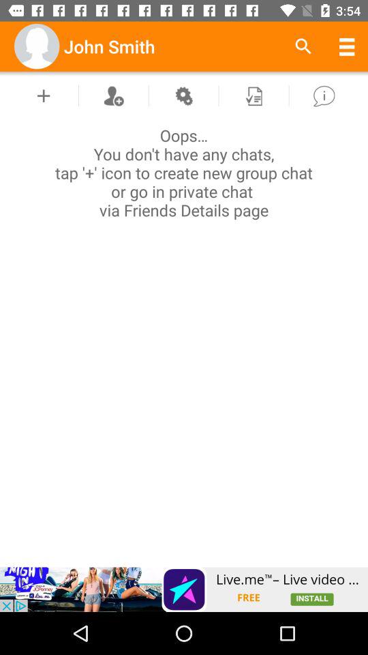 This screenshot has width=368, height=655. What do you see at coordinates (183, 96) in the screenshot?
I see `view options` at bounding box center [183, 96].